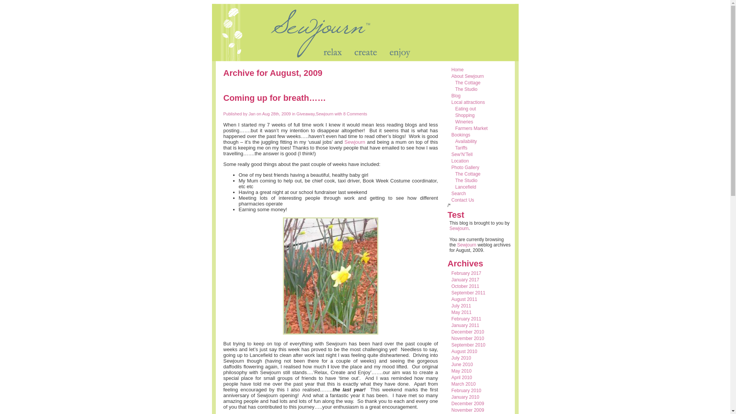  I want to click on May 2010, so click(462, 371).